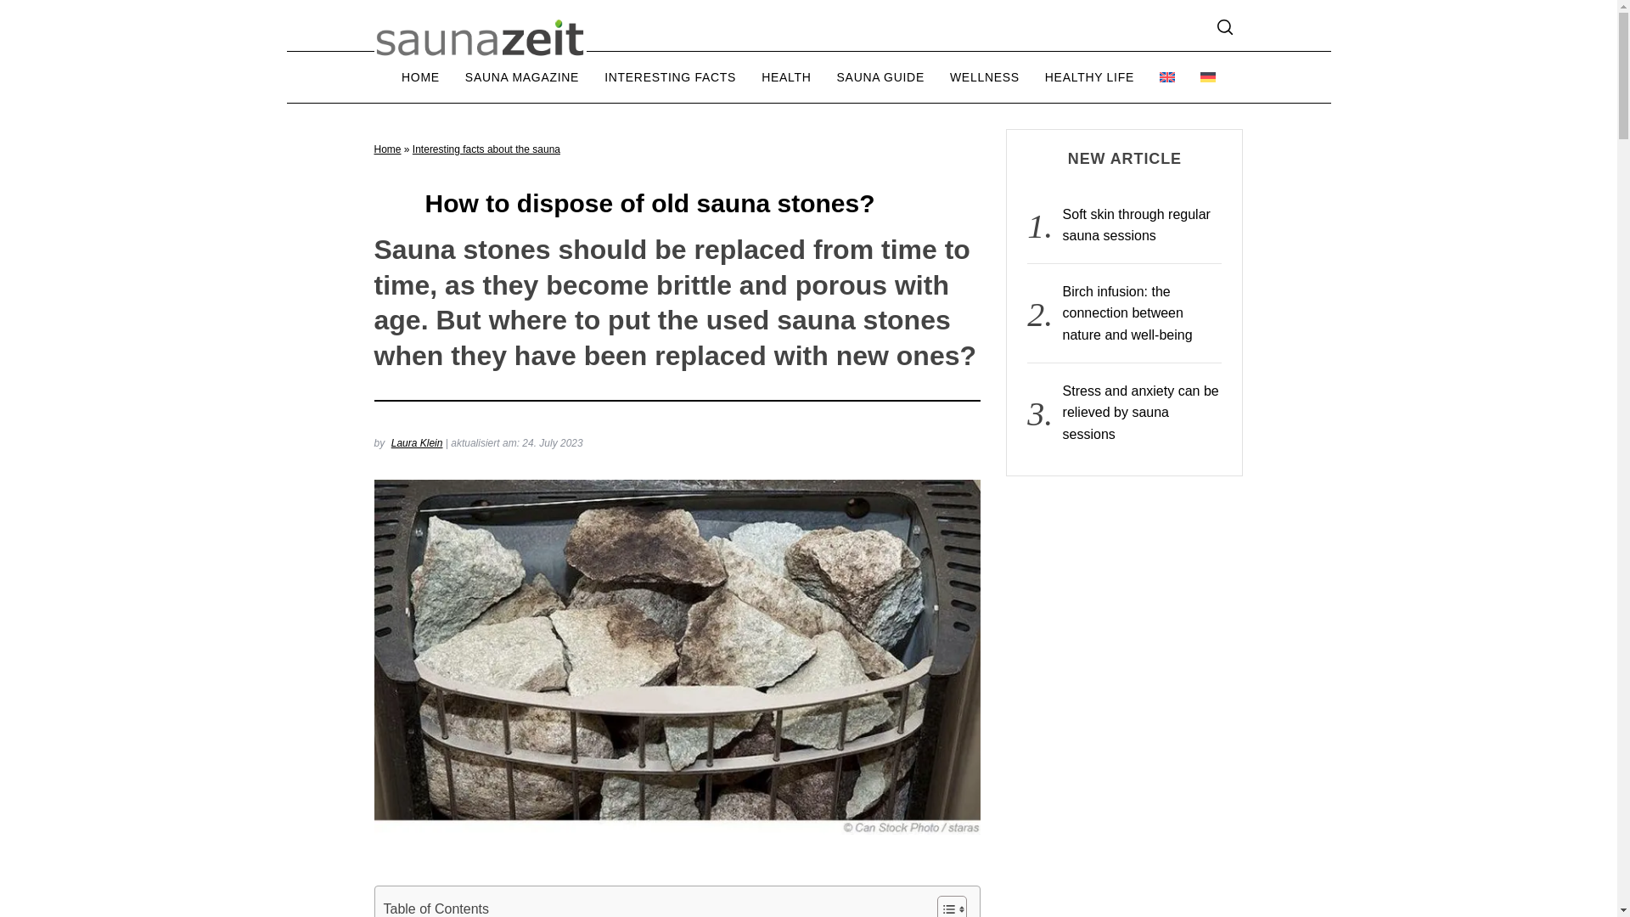 The height and width of the screenshot is (917, 1630). What do you see at coordinates (985, 76) in the screenshot?
I see `wellness` at bounding box center [985, 76].